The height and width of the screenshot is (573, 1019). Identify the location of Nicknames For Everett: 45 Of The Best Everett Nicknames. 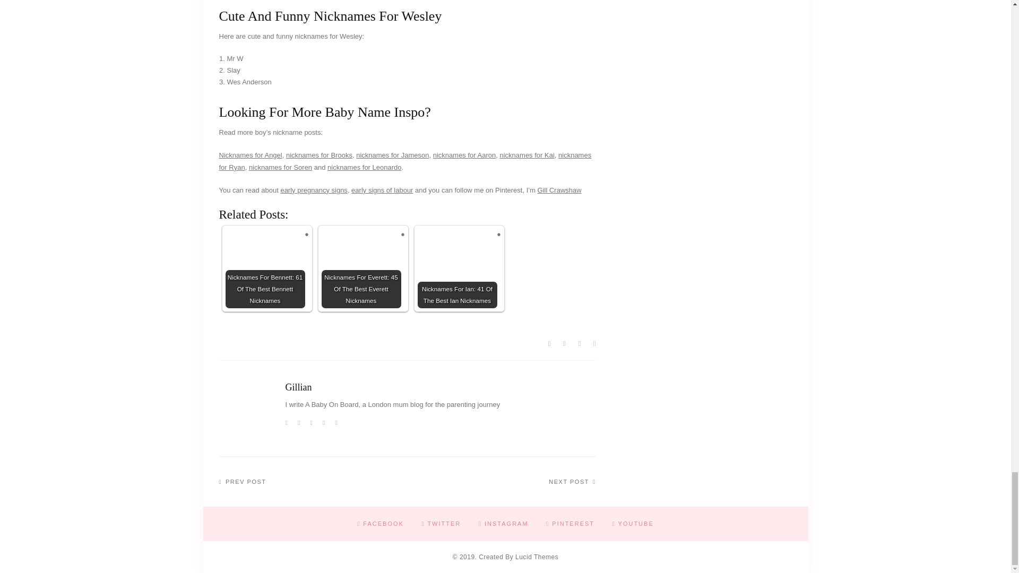
(361, 268).